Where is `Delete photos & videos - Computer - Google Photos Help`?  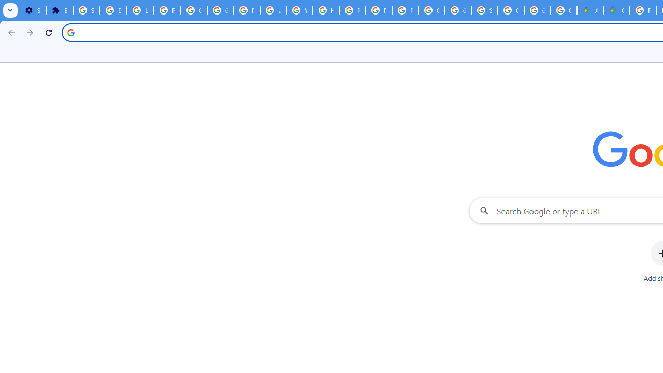
Delete photos & videos - Computer - Google Photos Help is located at coordinates (113, 10).